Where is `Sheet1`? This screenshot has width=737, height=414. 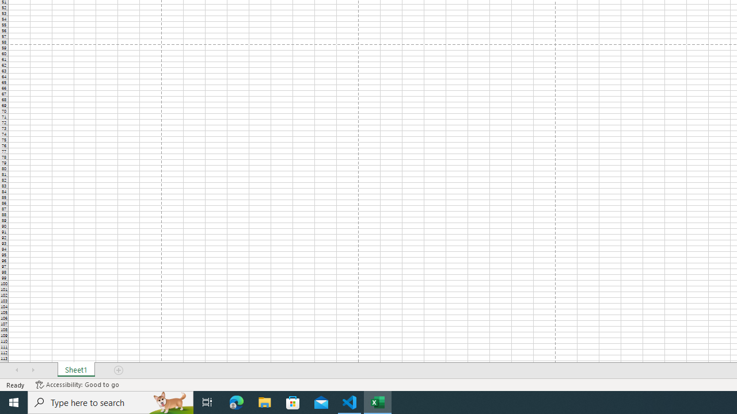 Sheet1 is located at coordinates (76, 370).